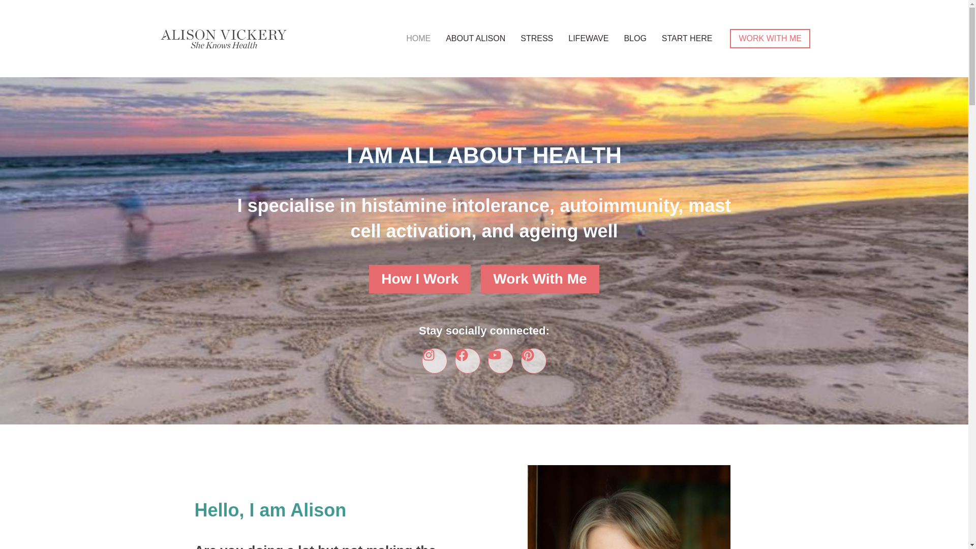  Describe the element at coordinates (418, 39) in the screenshot. I see `HOME` at that location.